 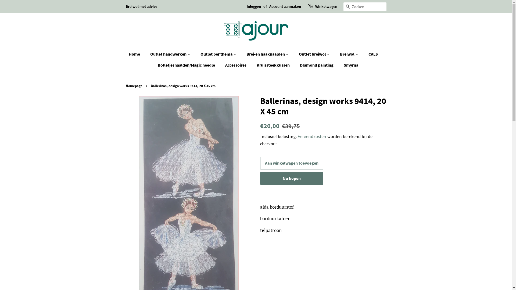 I want to click on Zoeken, so click(x=348, y=7).